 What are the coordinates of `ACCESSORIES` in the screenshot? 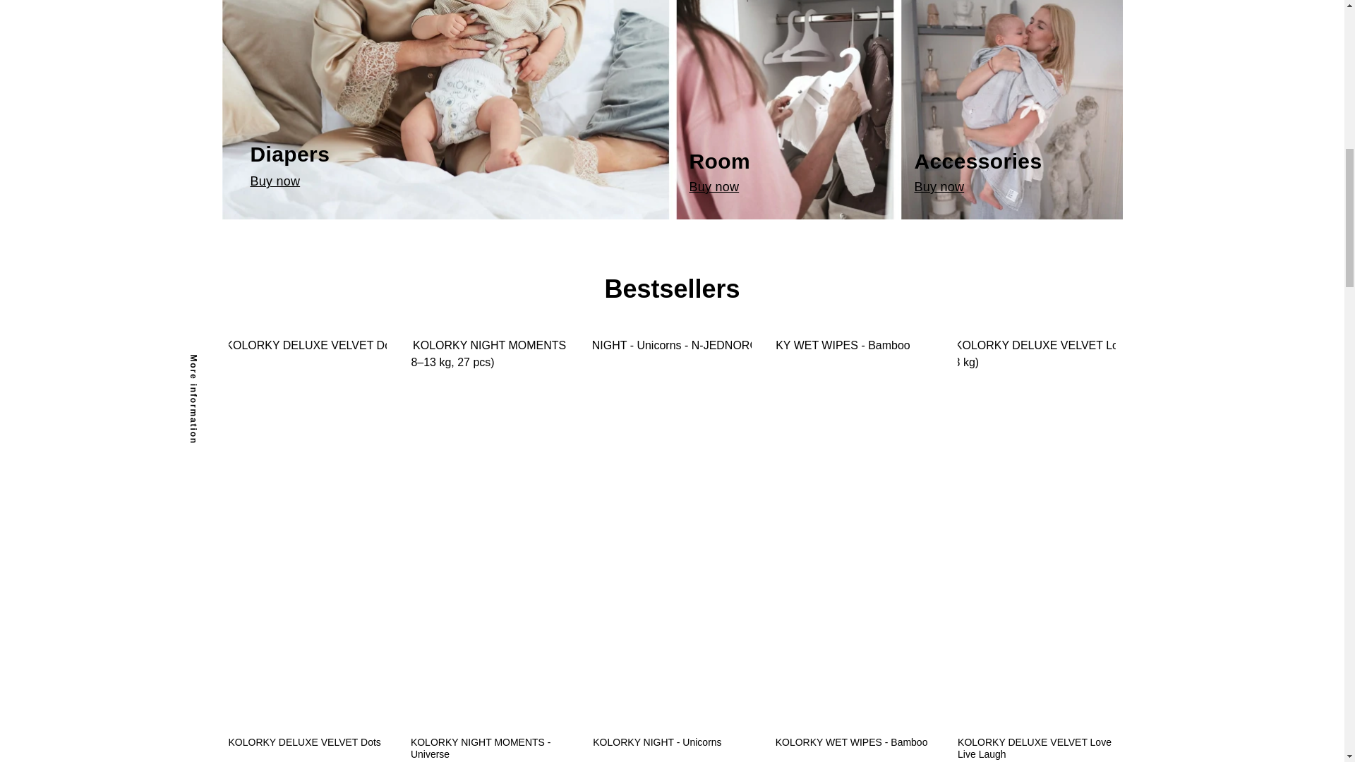 It's located at (447, 110).